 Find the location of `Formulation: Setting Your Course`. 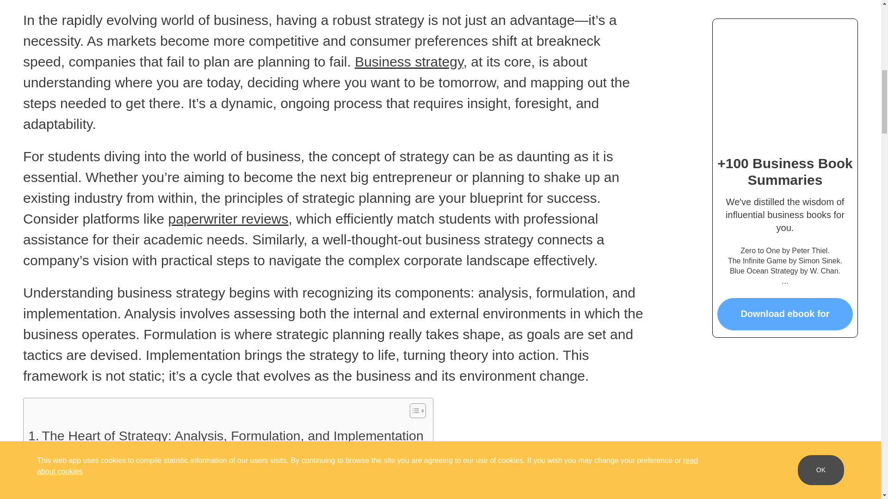

Formulation: Setting Your Course is located at coordinates (152, 476).